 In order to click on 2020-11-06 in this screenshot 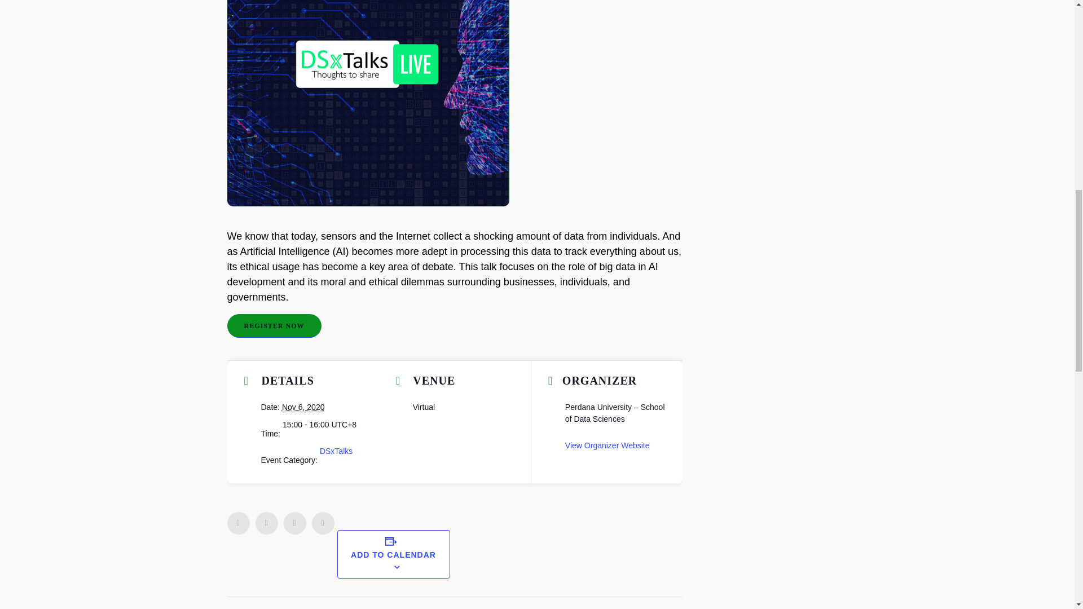, I will do `click(303, 407)`.